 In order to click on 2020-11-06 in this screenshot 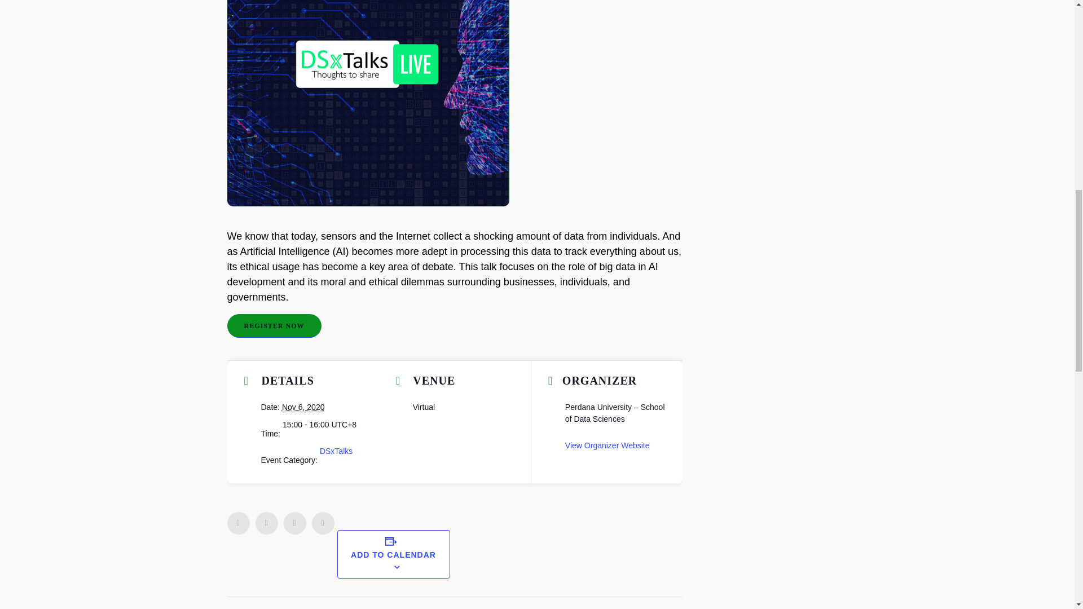, I will do `click(303, 407)`.